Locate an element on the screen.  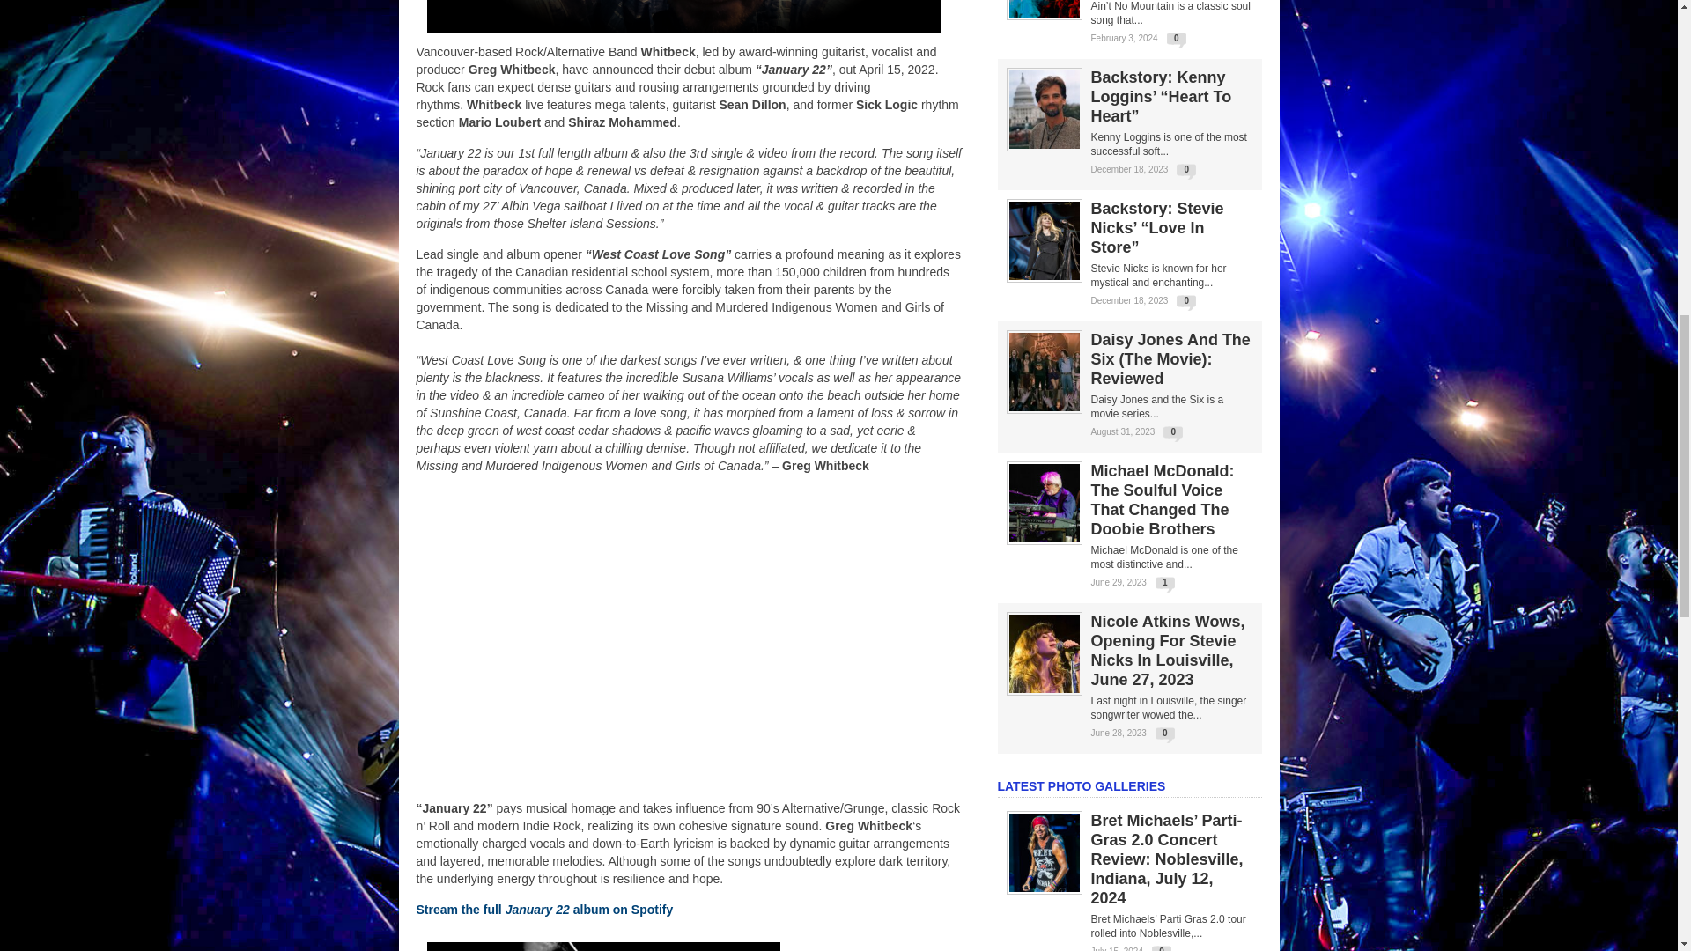
Stream the full January 22 album on Spotify is located at coordinates (544, 909).